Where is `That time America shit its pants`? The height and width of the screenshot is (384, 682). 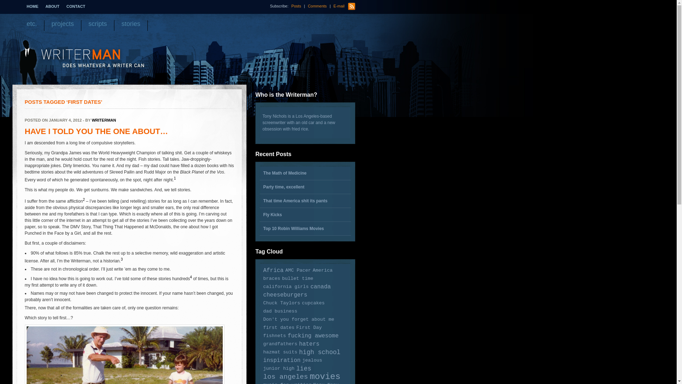 That time America shit its pants is located at coordinates (305, 201).